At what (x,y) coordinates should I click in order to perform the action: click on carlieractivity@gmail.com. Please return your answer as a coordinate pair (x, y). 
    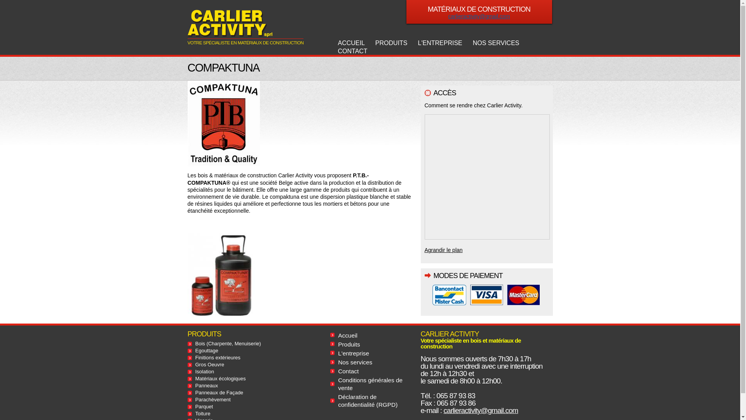
    Looking at the image, I should click on (481, 411).